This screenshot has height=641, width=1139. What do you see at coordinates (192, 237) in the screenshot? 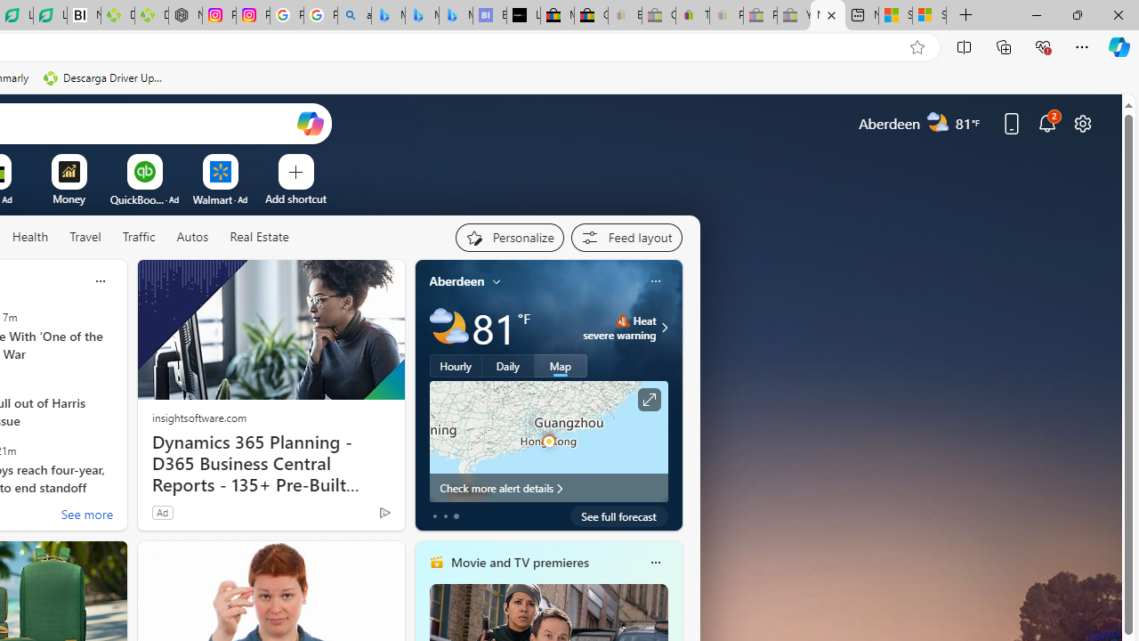
I see `Autos` at bounding box center [192, 237].